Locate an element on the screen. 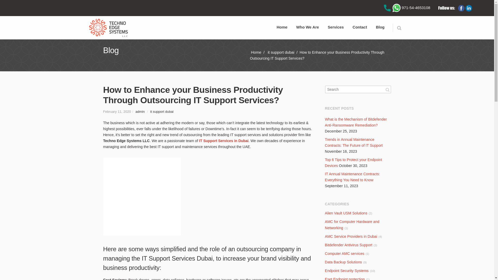 The image size is (498, 280).  971-54-4653108 is located at coordinates (411, 7).